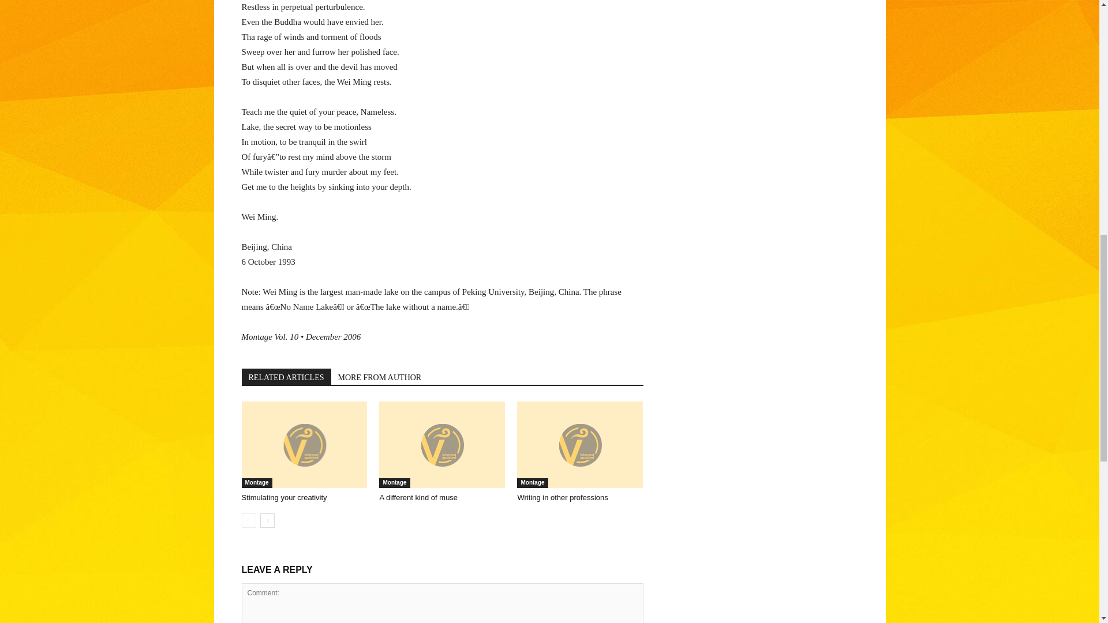 The image size is (1108, 623). What do you see at coordinates (304, 444) in the screenshot?
I see `Stimulating your creativity` at bounding box center [304, 444].